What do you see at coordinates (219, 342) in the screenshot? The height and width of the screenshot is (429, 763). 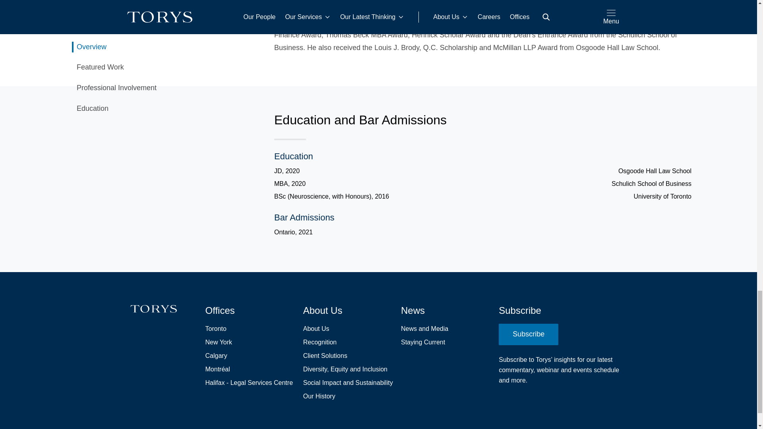 I see `New York Office Page` at bounding box center [219, 342].